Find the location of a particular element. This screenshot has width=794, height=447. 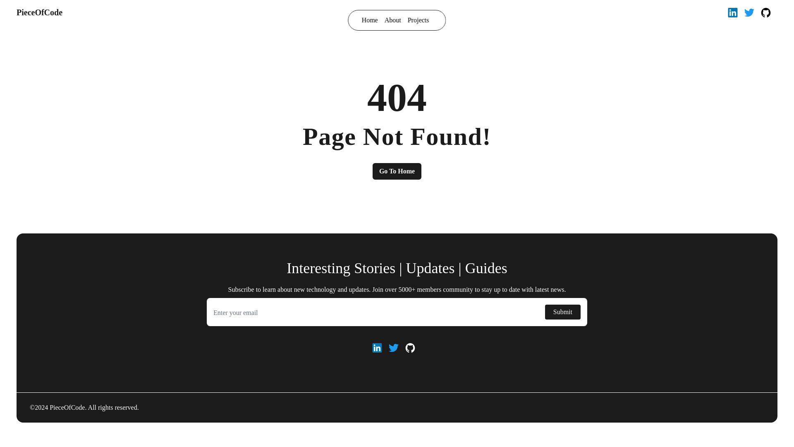

Submit is located at coordinates (562, 312).